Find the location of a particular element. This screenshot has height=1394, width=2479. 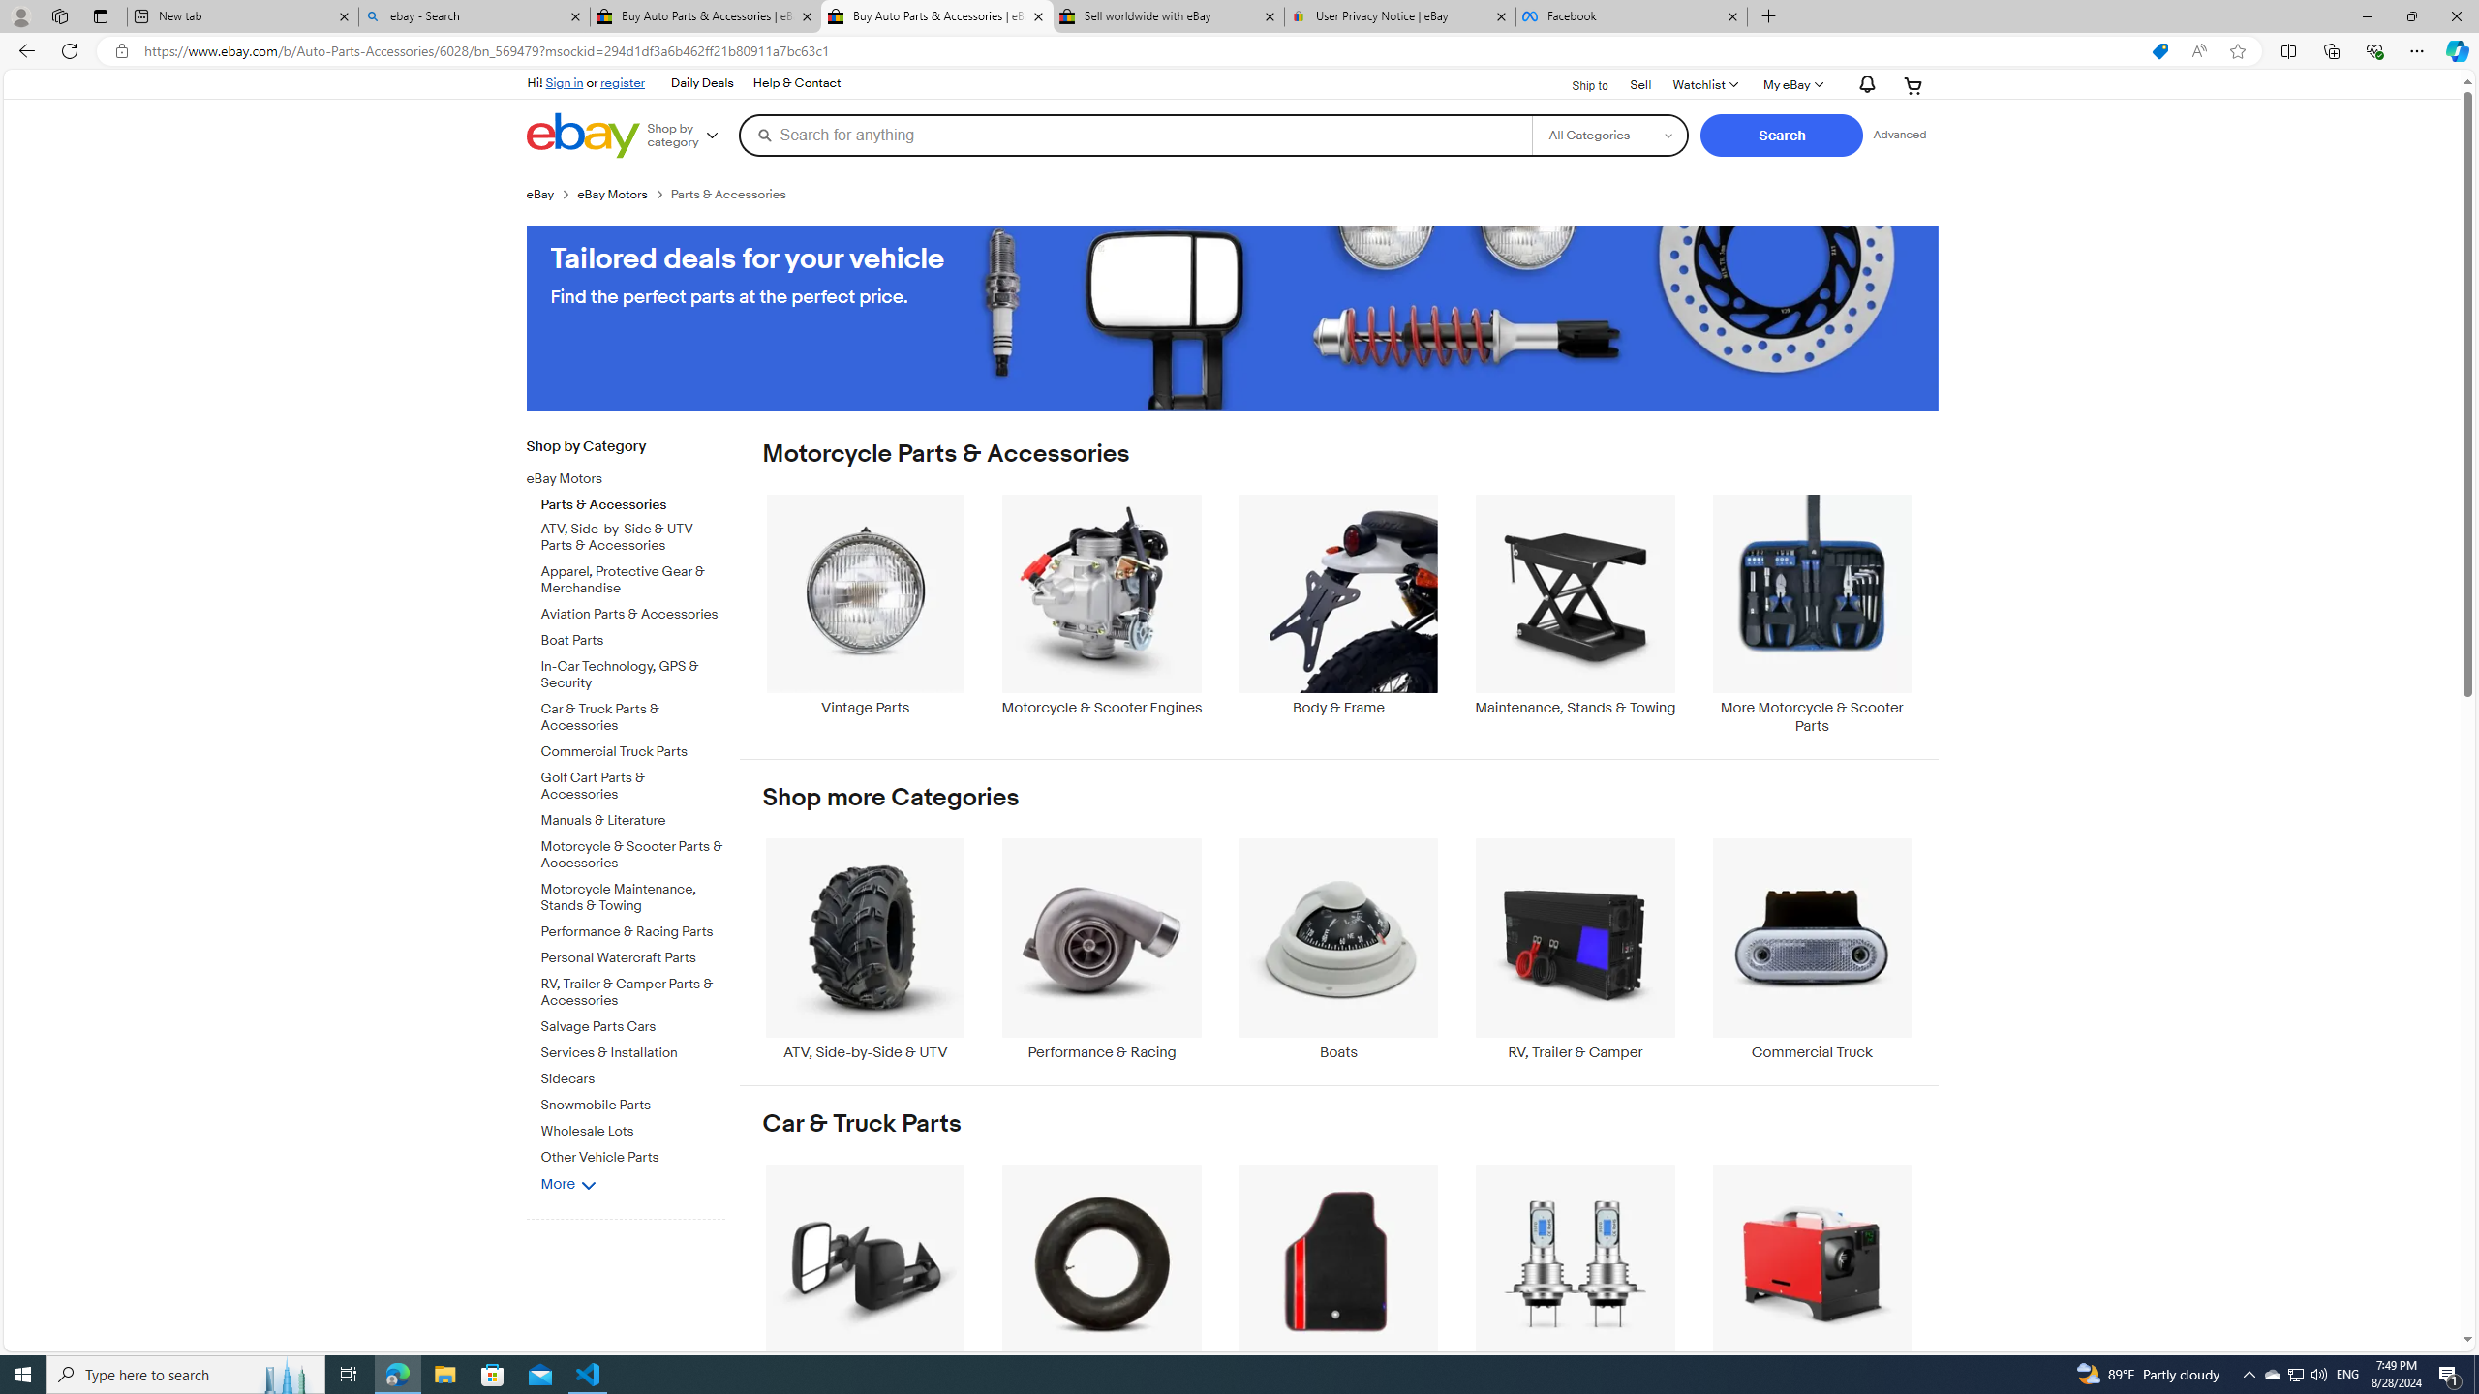

ATV, Side-by-Side & UTV is located at coordinates (865, 950).